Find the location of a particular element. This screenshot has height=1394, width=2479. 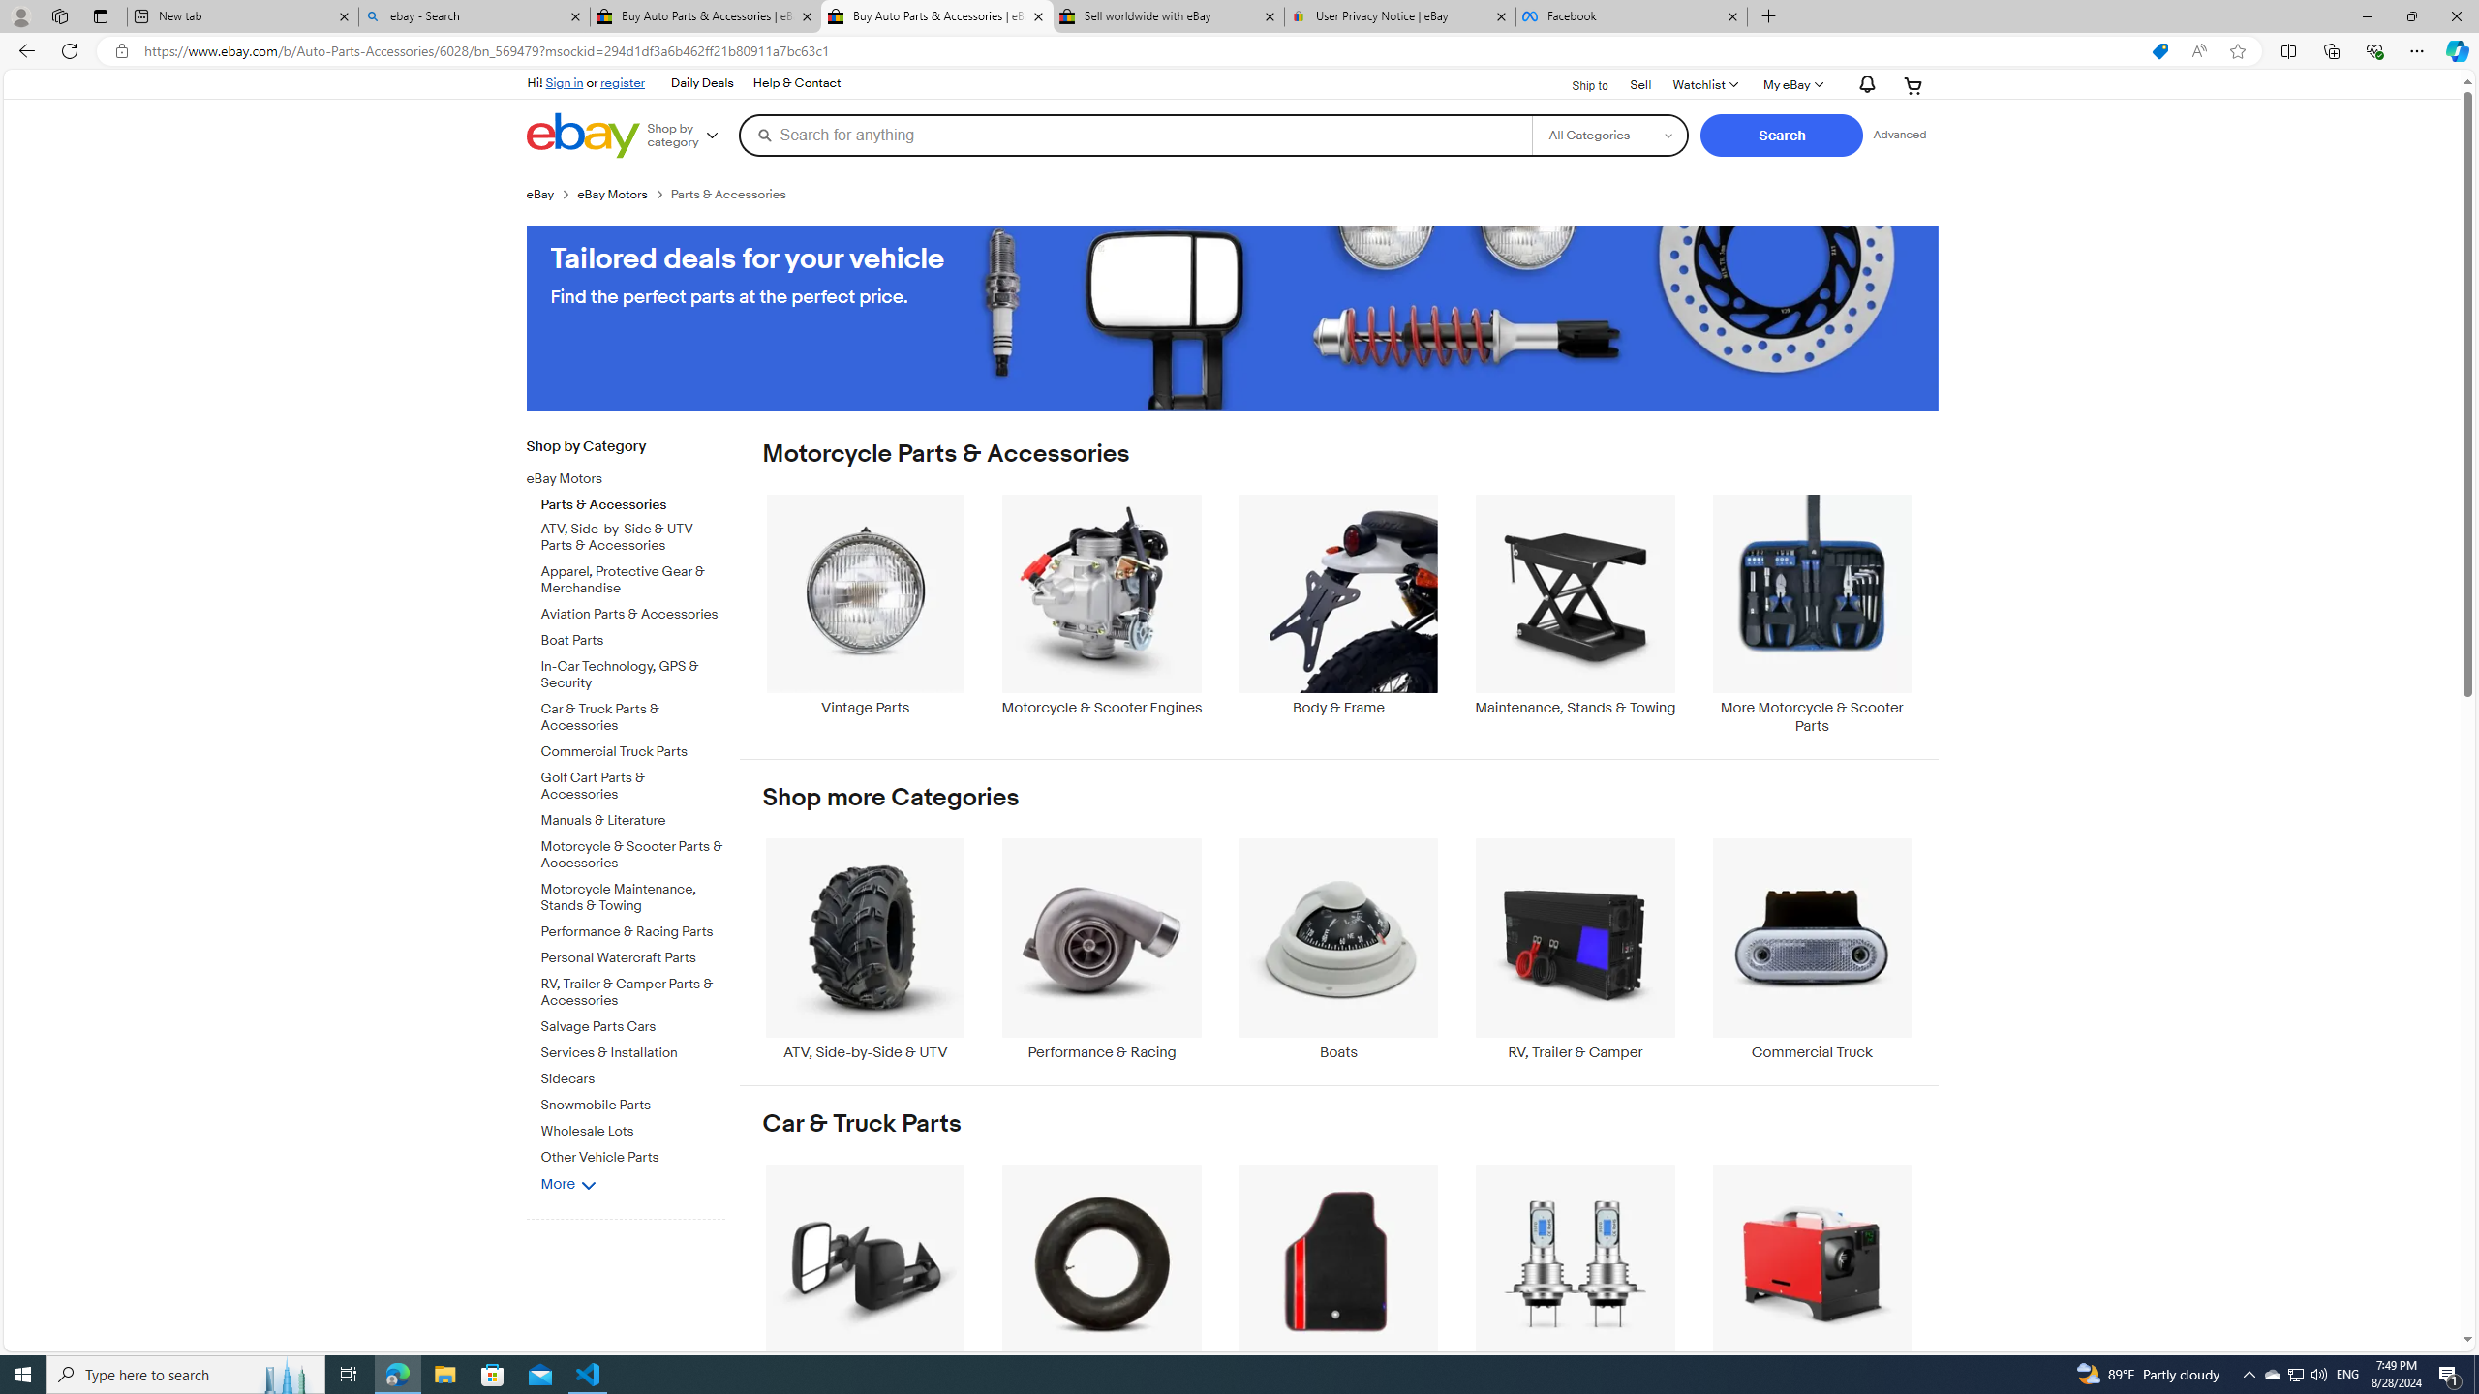

ATV, Side-by-Side & UTV is located at coordinates (865, 950).